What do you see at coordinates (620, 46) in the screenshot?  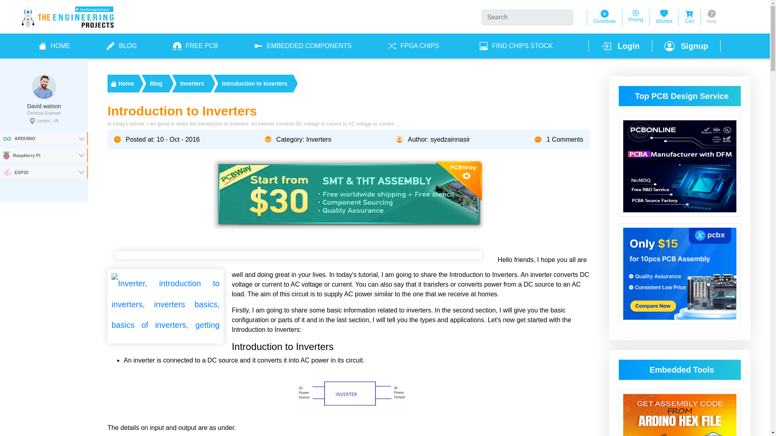 I see `Login` at bounding box center [620, 46].